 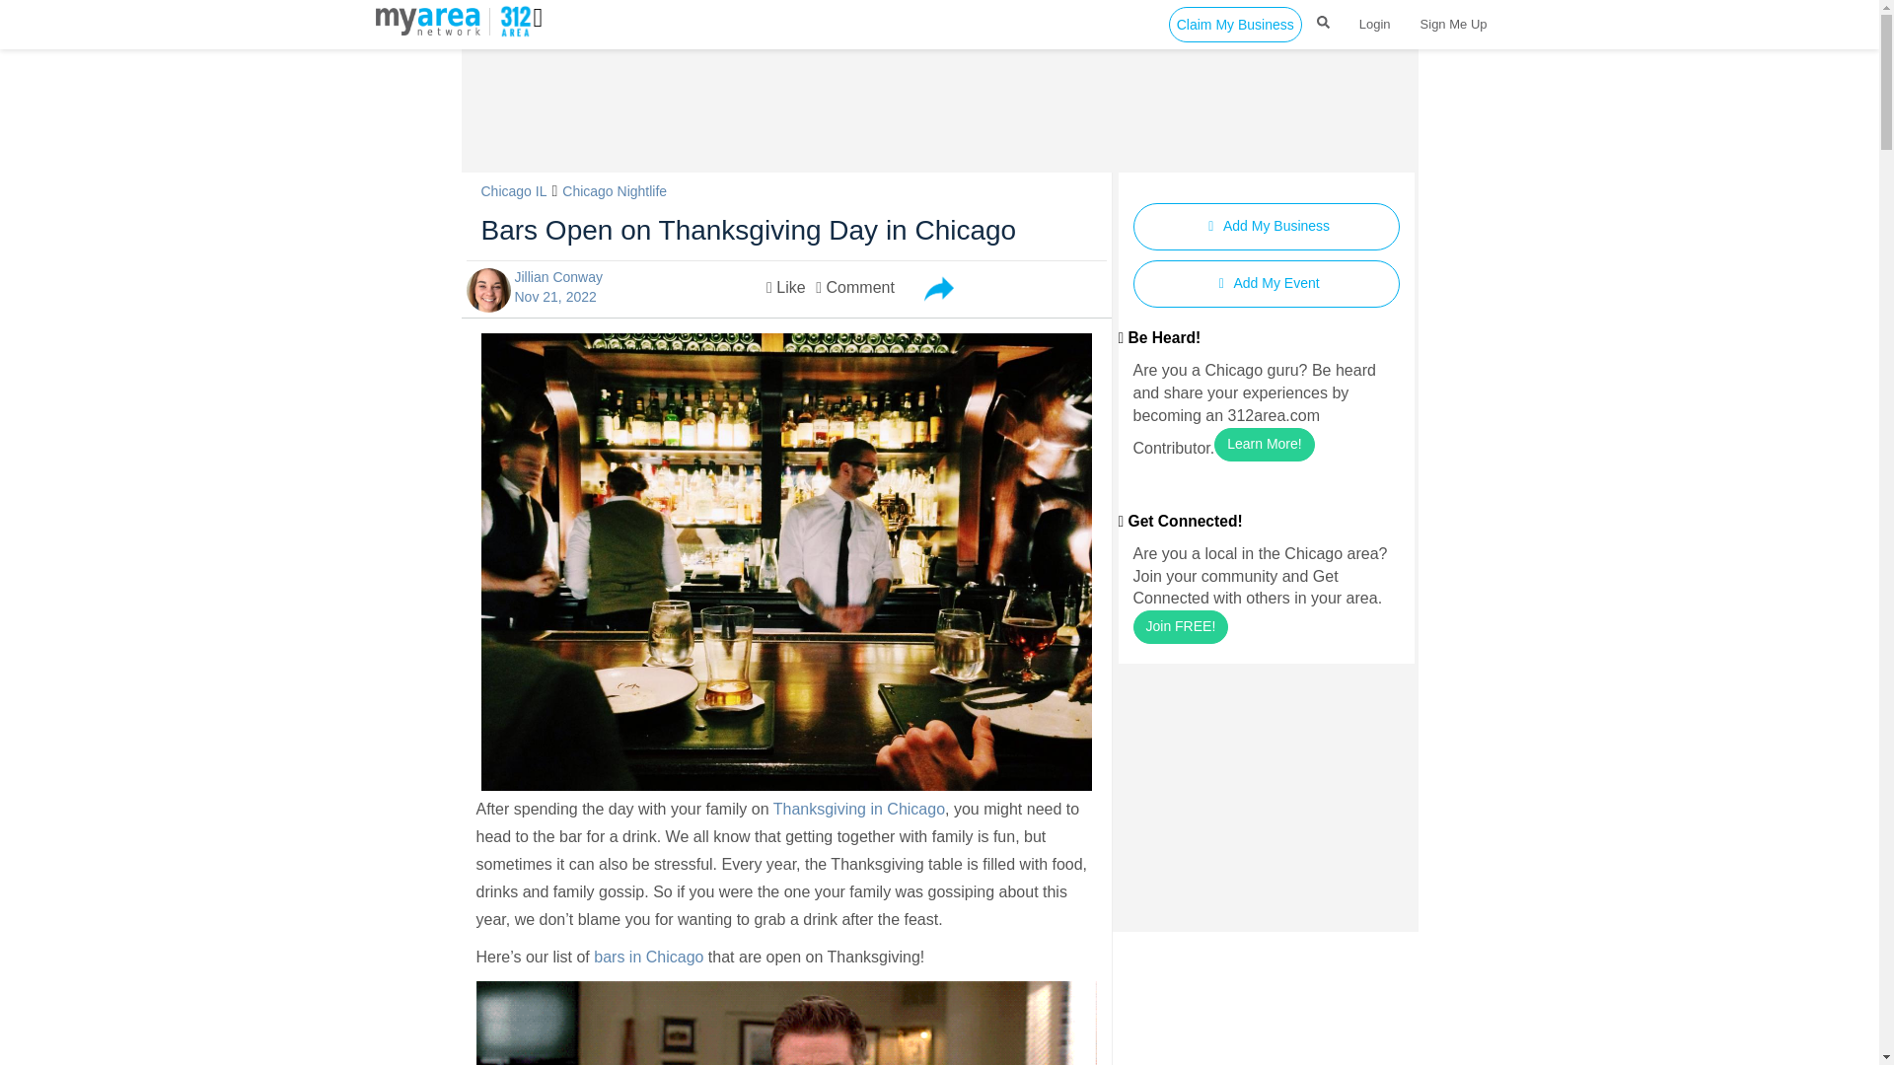 What do you see at coordinates (513, 190) in the screenshot?
I see `Chicago IL` at bounding box center [513, 190].